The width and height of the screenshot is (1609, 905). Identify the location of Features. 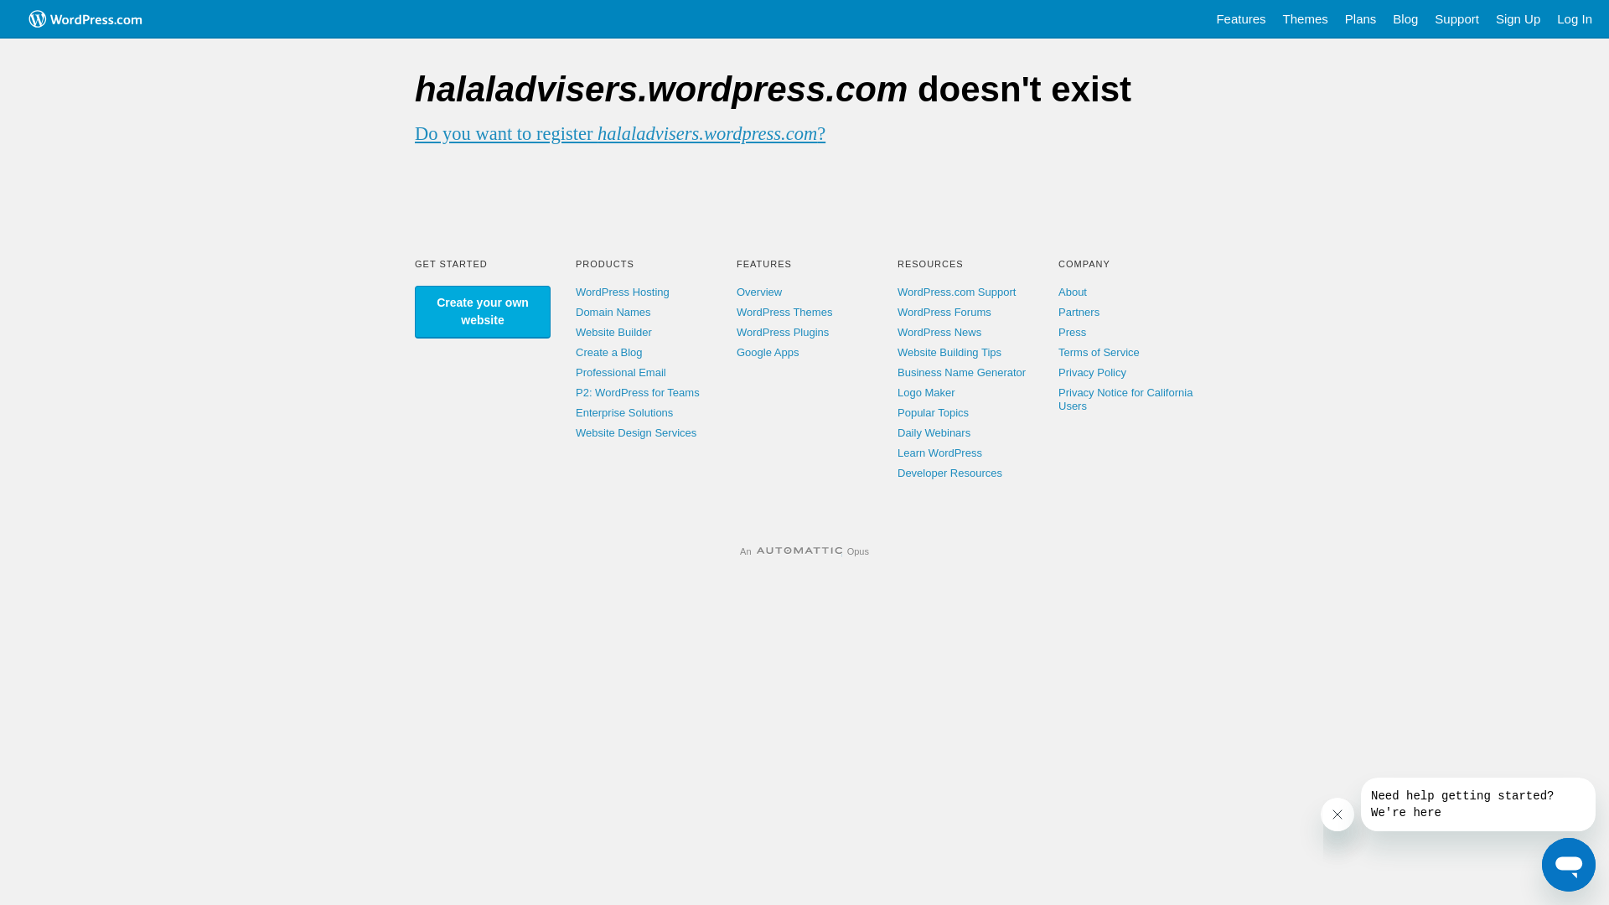
(1240, 19).